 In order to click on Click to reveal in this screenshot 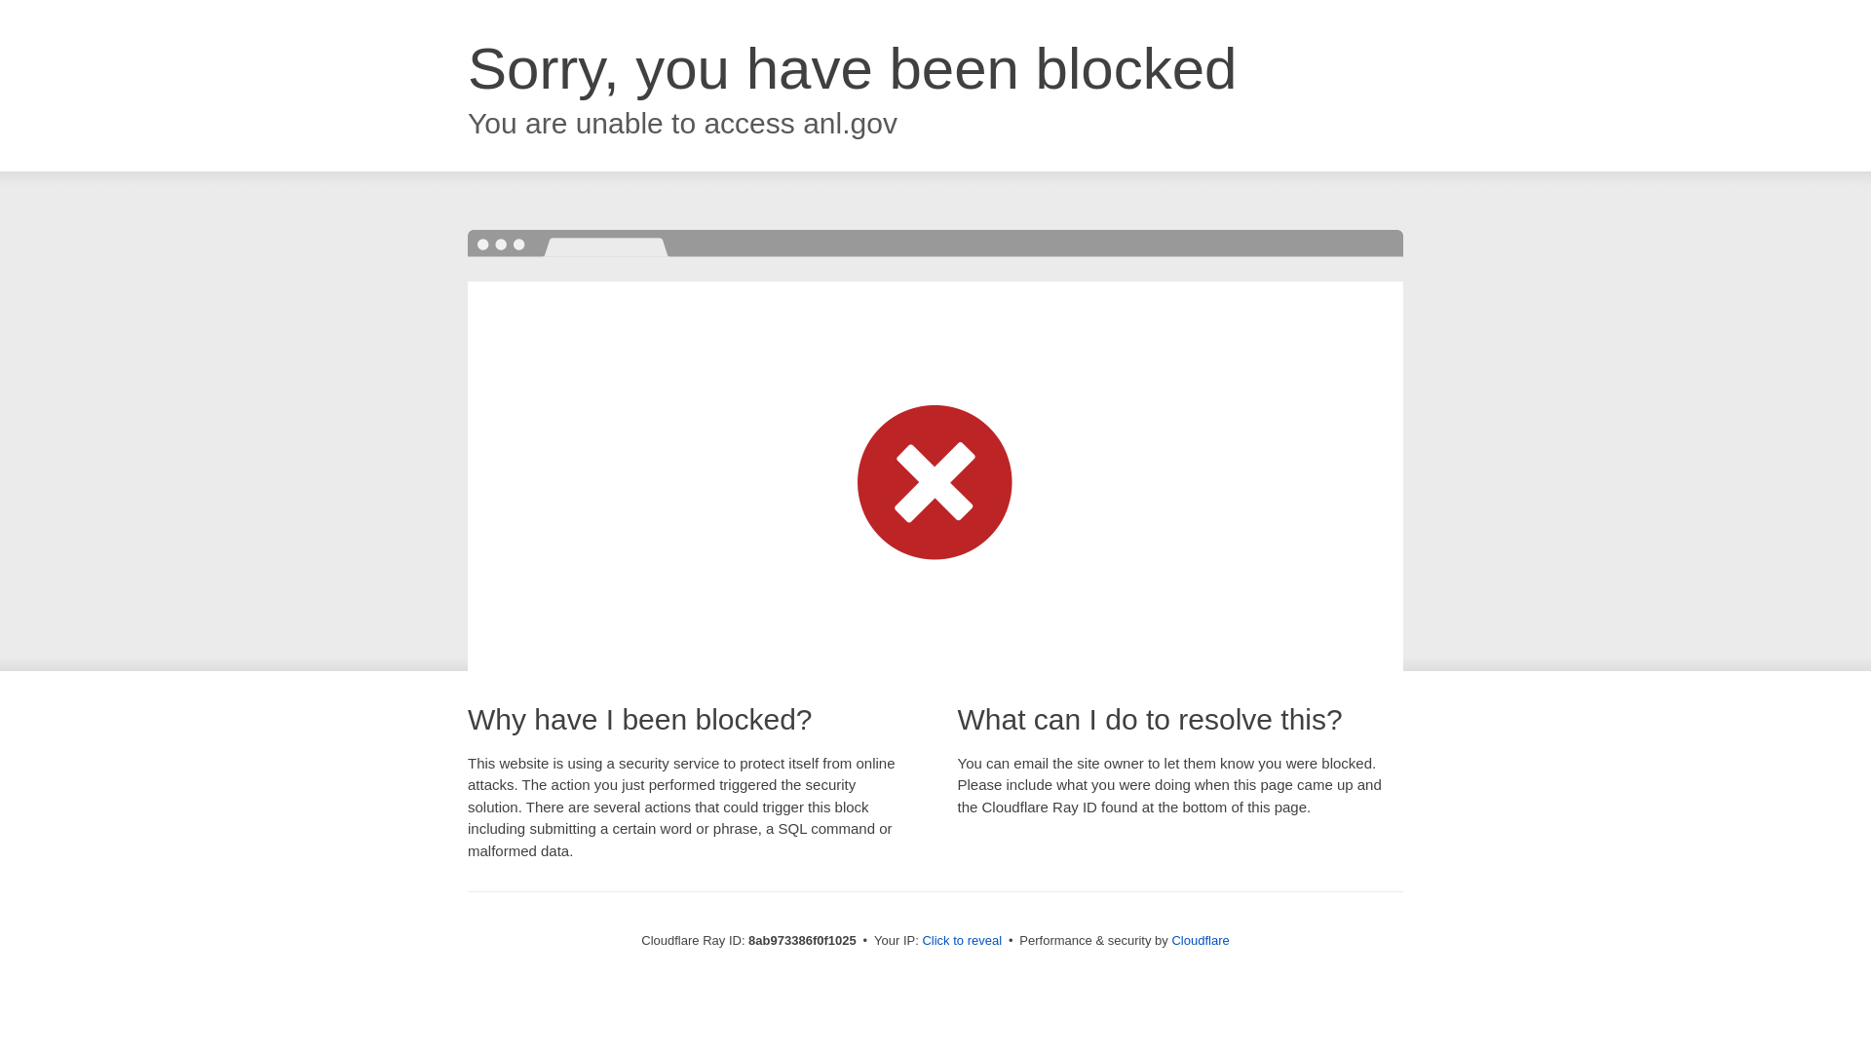, I will do `click(961, 941)`.